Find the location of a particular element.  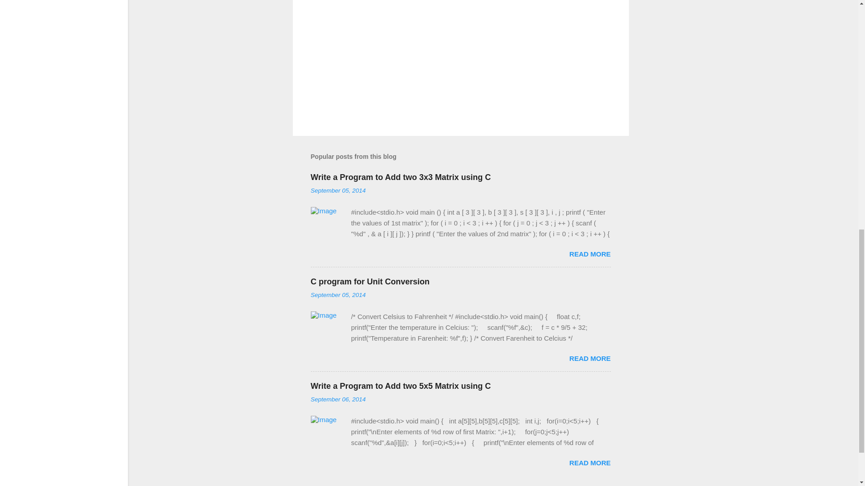

September 05, 2014 is located at coordinates (338, 295).